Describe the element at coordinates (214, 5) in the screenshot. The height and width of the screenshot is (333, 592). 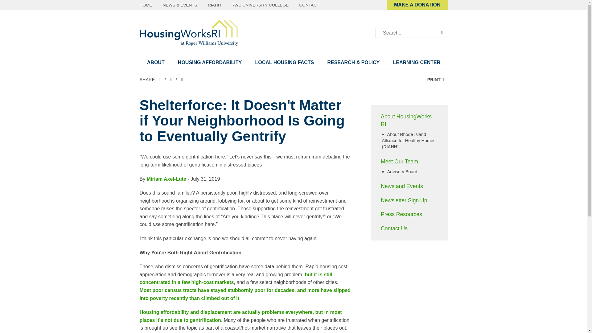
I see `RIAHH` at that location.